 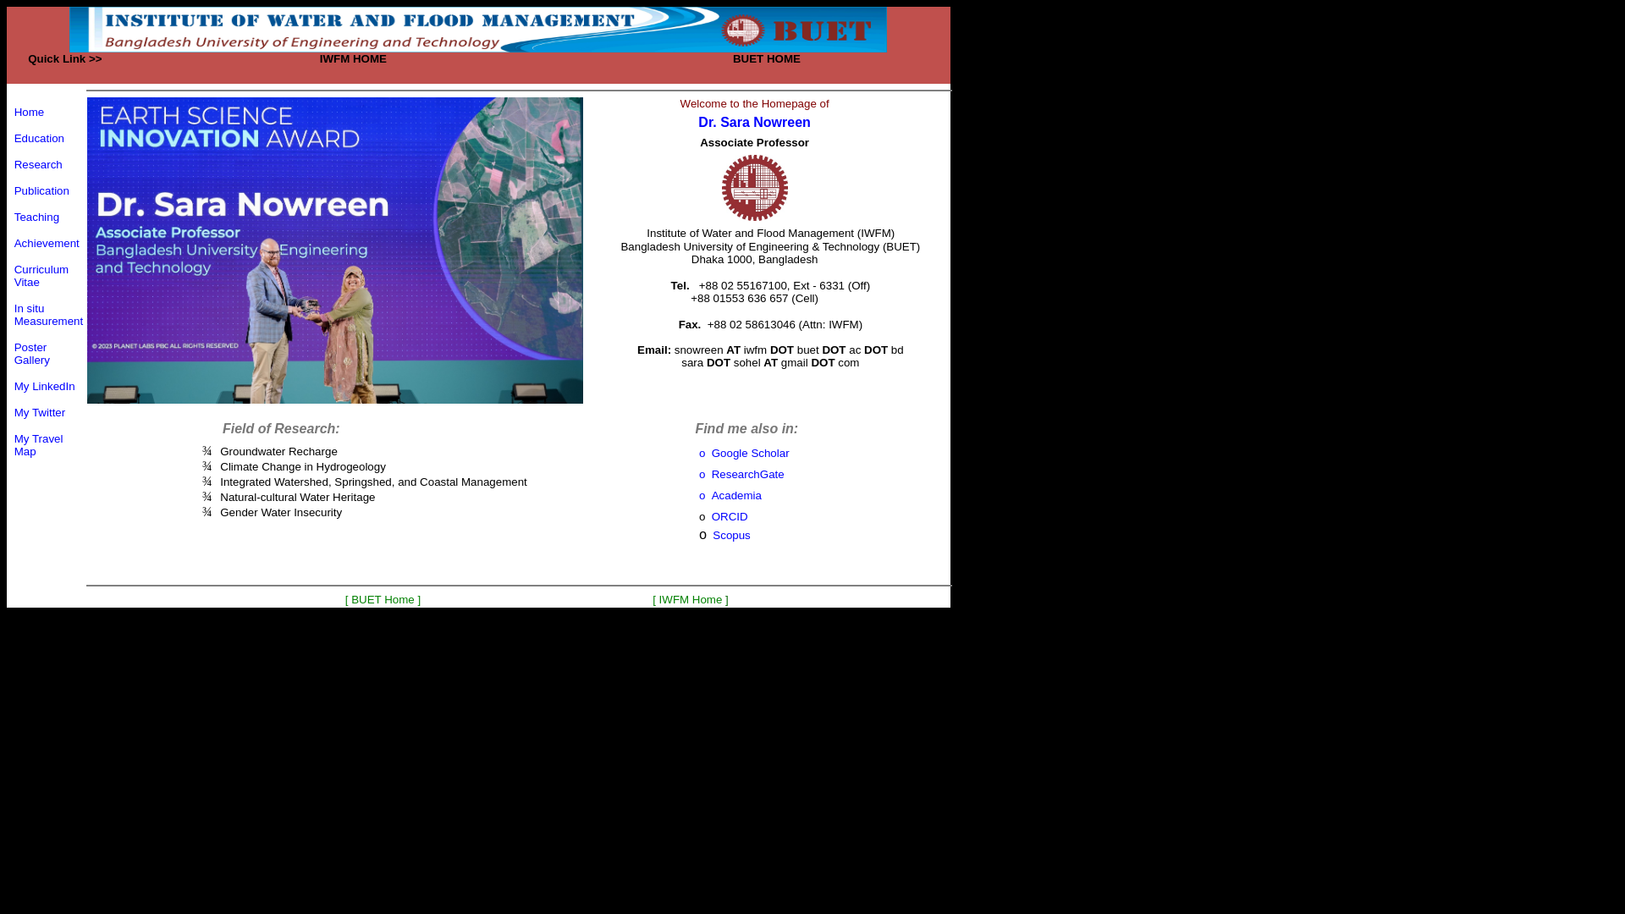 What do you see at coordinates (748, 474) in the screenshot?
I see `ResearchGate` at bounding box center [748, 474].